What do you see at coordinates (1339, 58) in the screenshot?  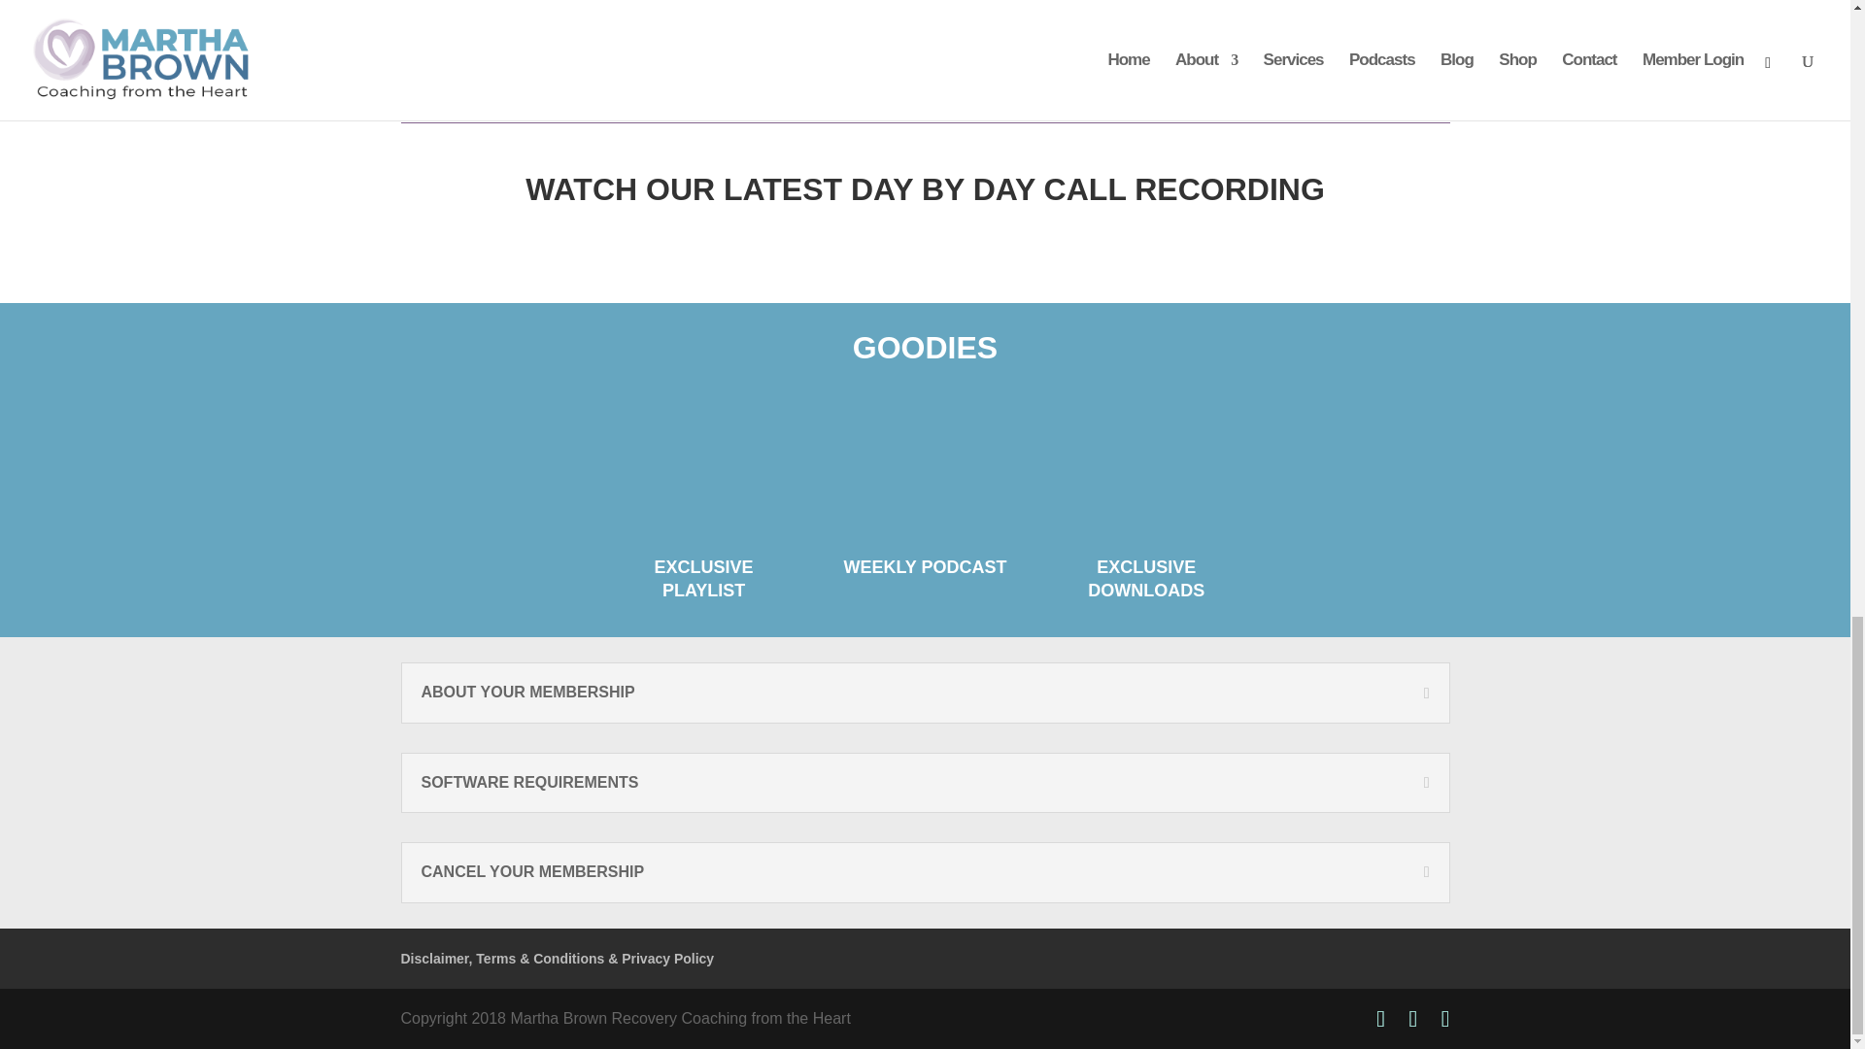 I see `Martha's Webinar Calendar` at bounding box center [1339, 58].